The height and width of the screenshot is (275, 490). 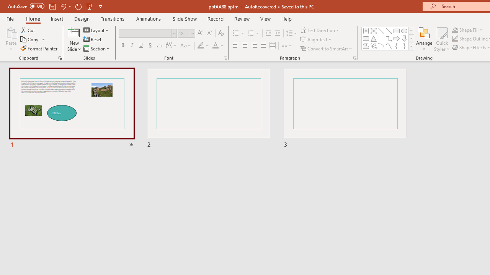 I want to click on Paste, so click(x=11, y=32).